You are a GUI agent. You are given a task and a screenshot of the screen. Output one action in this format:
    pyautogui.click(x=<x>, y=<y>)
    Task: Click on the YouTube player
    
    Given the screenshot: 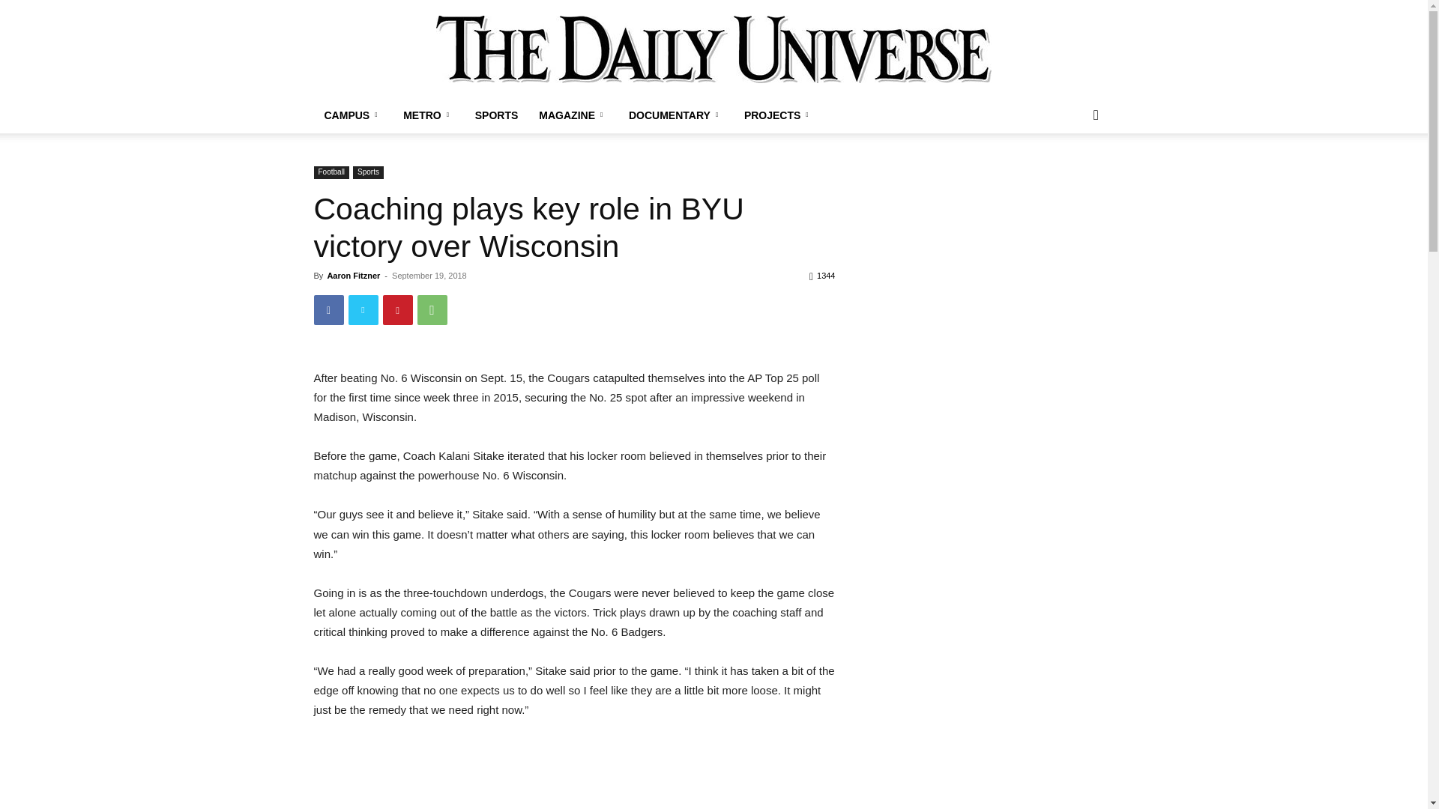 What is the action you would take?
    pyautogui.click(x=574, y=775)
    